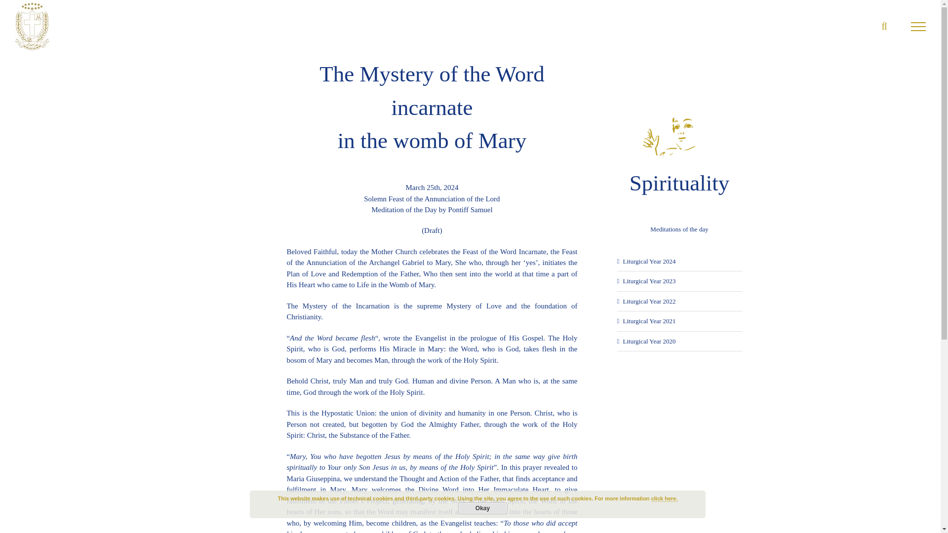  Describe the element at coordinates (679, 148) in the screenshot. I see `Spirituality` at that location.